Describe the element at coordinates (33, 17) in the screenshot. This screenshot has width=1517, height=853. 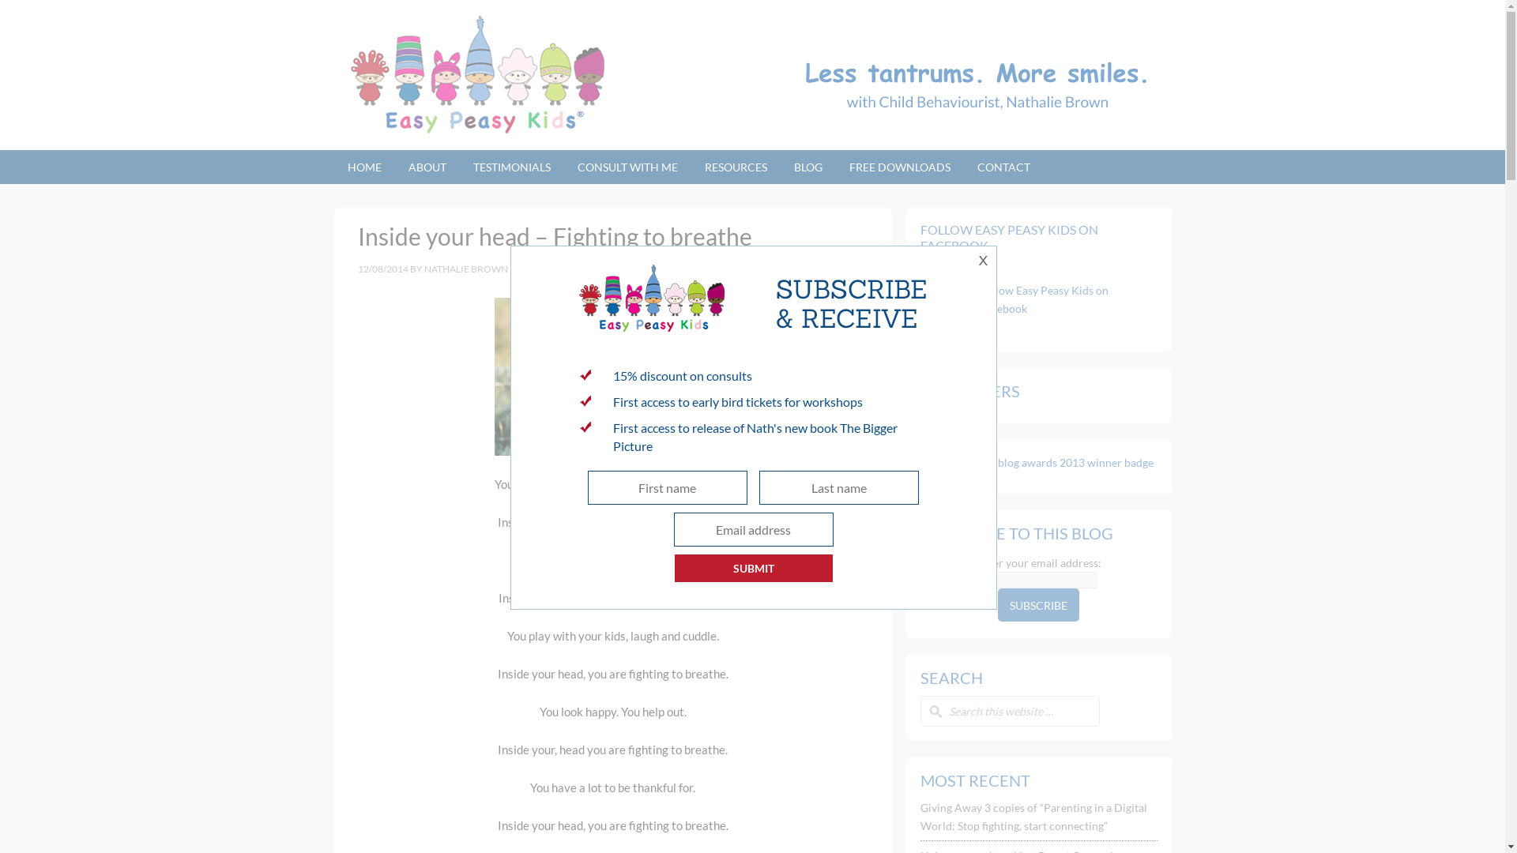
I see `Search` at that location.